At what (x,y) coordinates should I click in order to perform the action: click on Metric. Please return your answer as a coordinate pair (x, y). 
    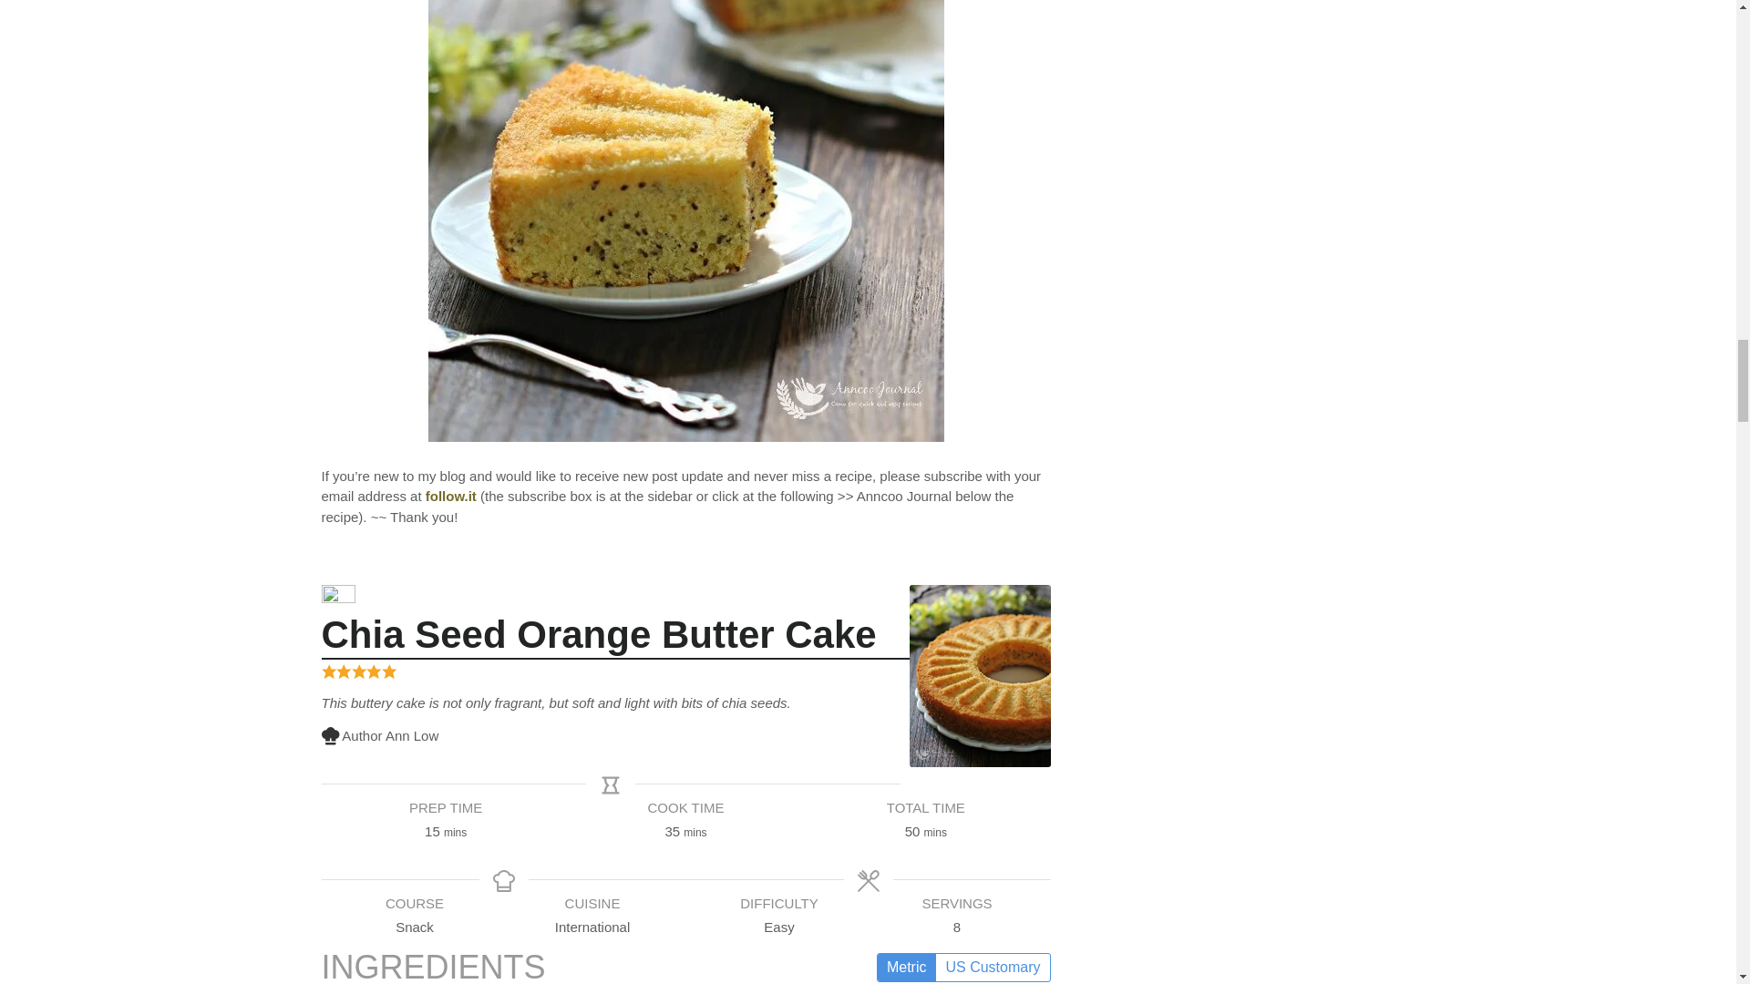
    Looking at the image, I should click on (907, 966).